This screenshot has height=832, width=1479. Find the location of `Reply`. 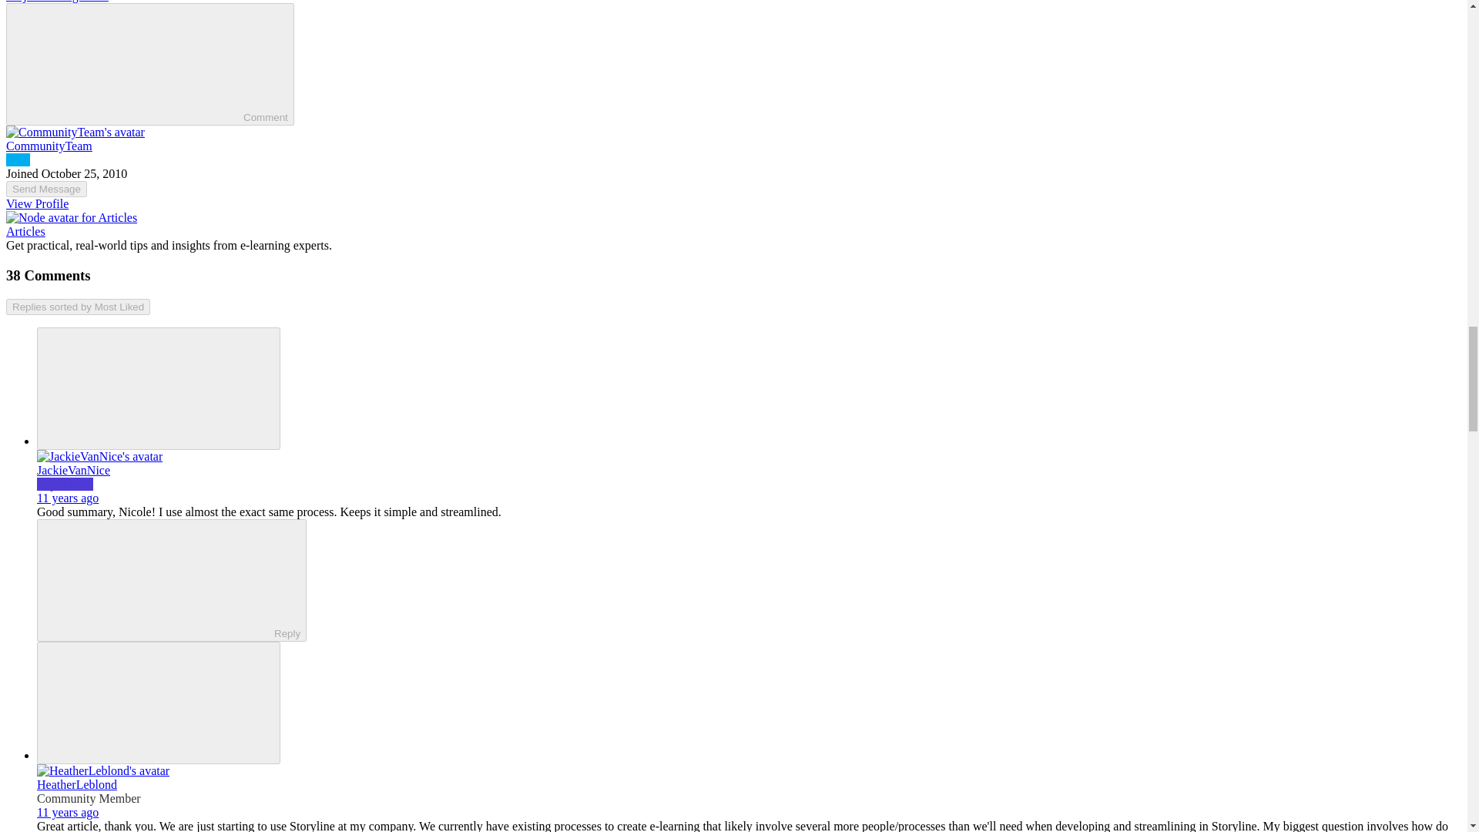

Reply is located at coordinates (158, 579).